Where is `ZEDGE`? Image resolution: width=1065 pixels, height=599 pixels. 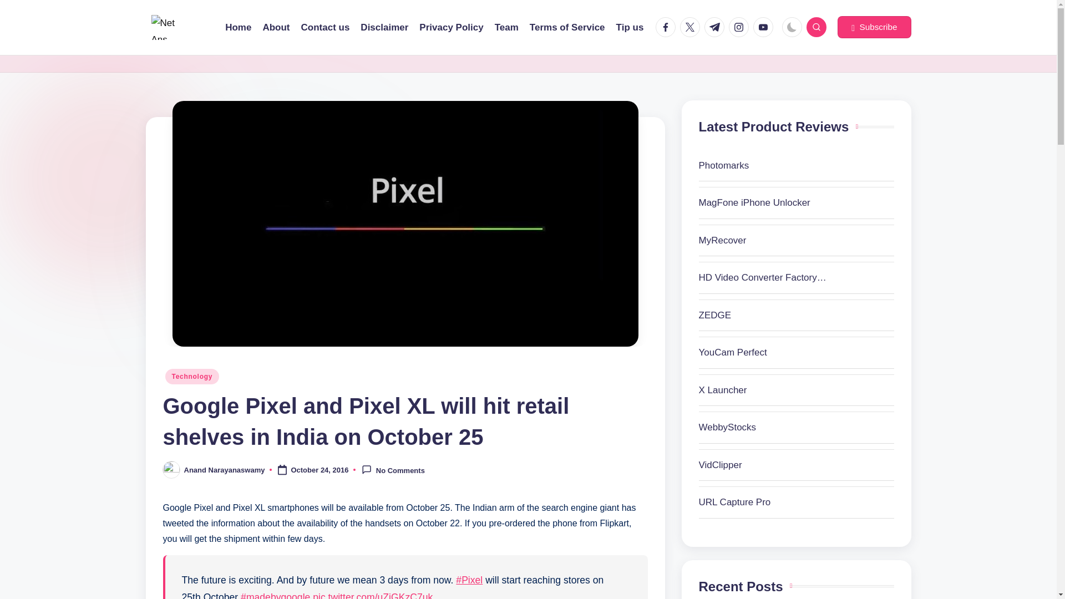
ZEDGE is located at coordinates (763, 316).